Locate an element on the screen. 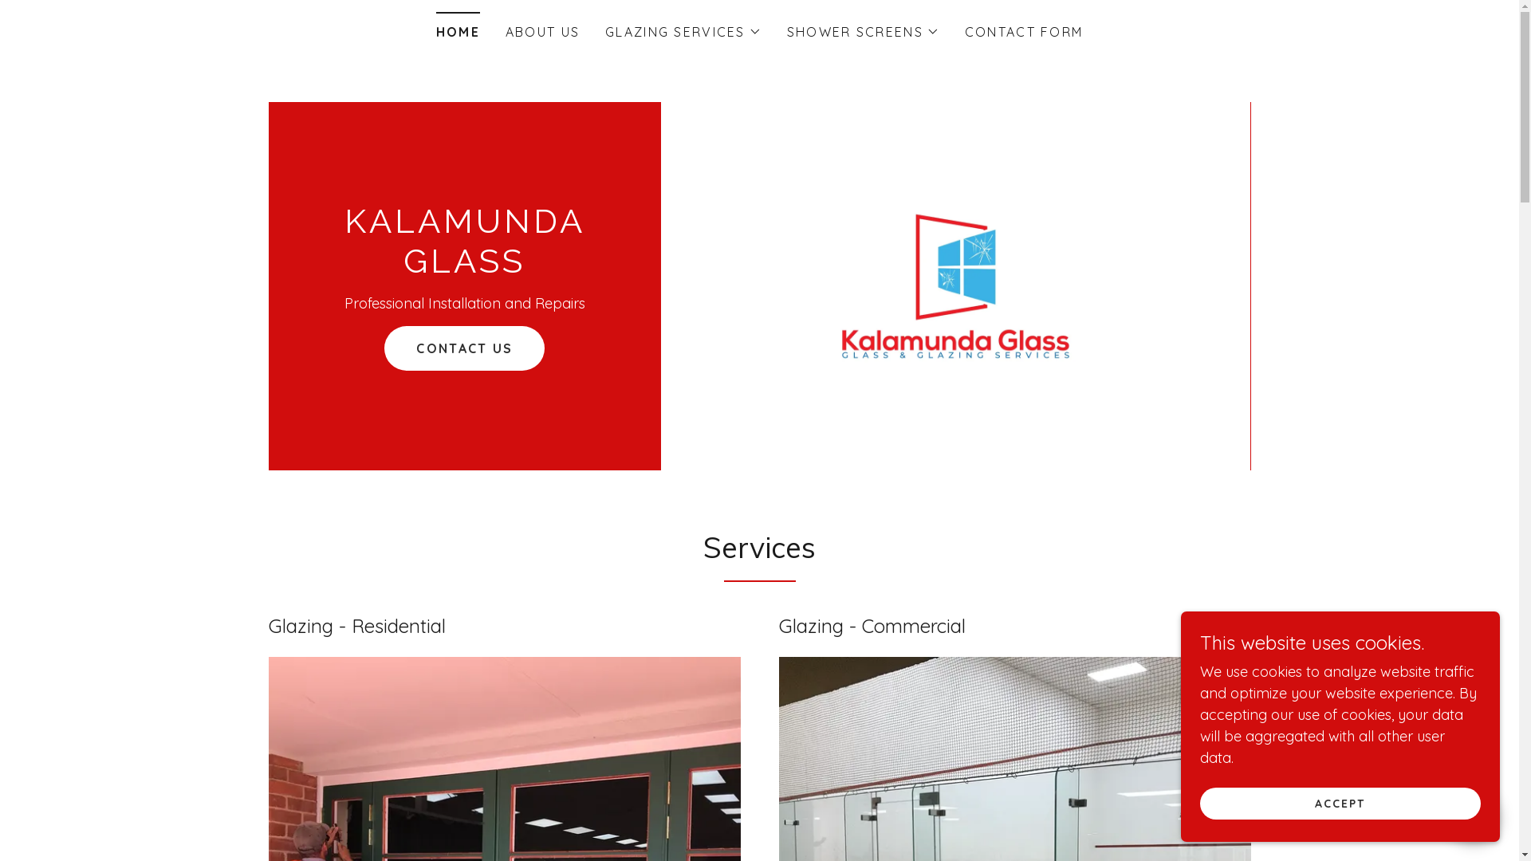 The width and height of the screenshot is (1531, 861). HOME is located at coordinates (458, 27).